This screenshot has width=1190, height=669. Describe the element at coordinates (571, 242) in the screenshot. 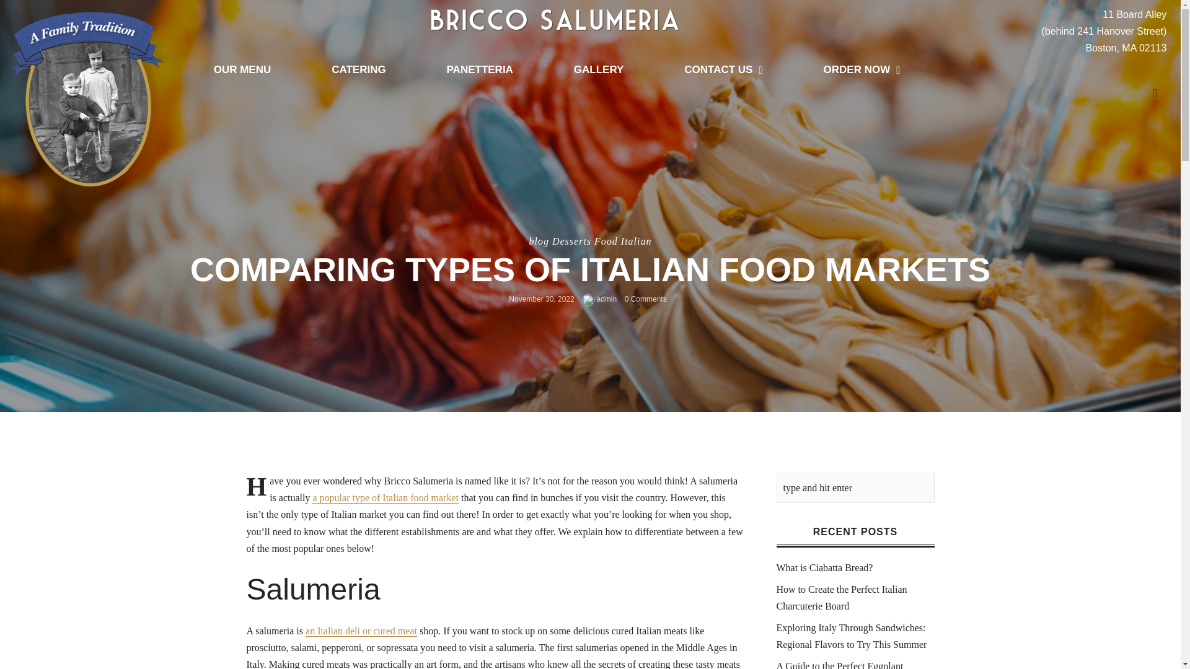

I see `Desserts` at that location.